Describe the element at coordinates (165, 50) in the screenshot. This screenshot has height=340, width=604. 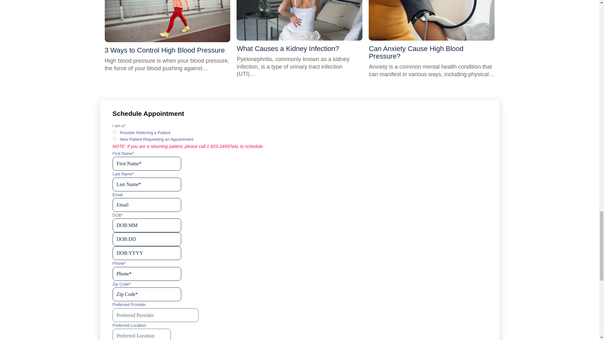
I see `3 Ways to Control High Blood Pressure` at that location.